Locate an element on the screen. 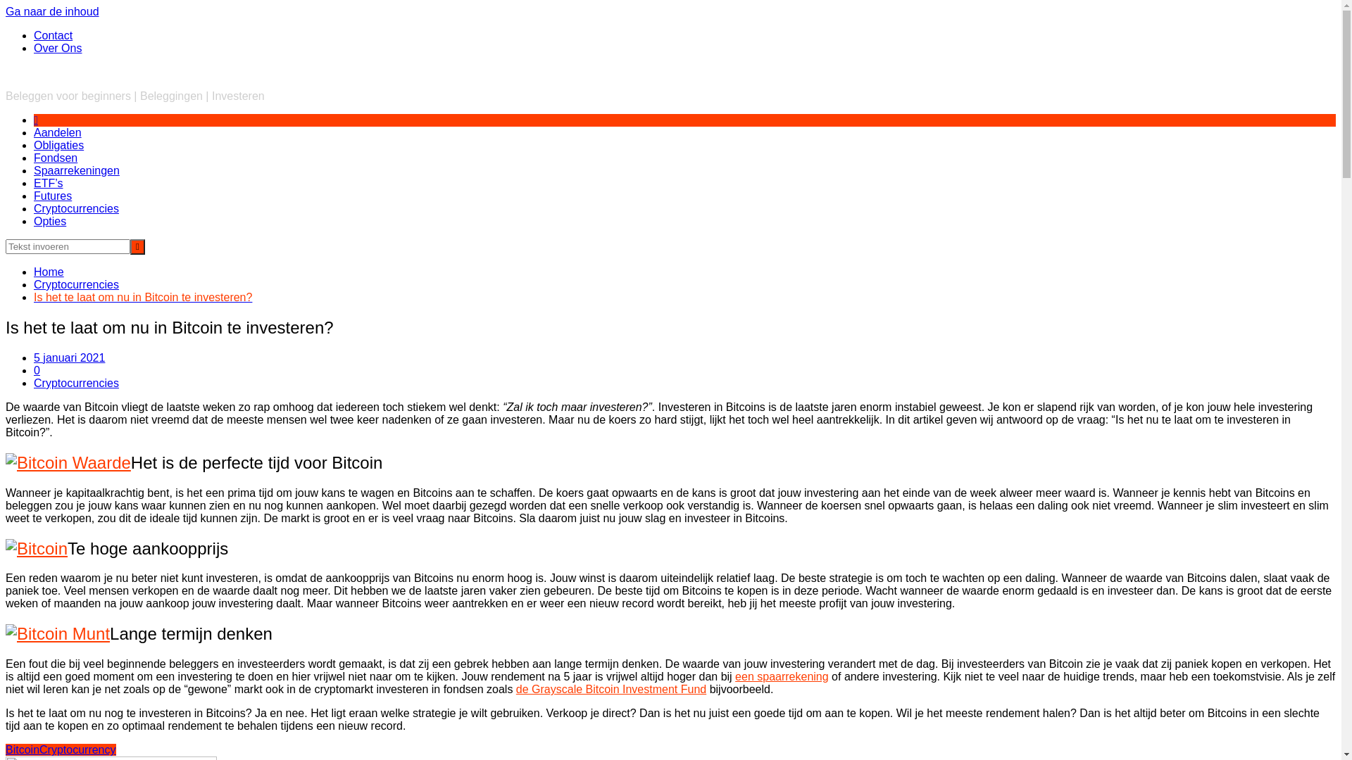 The image size is (1352, 760). Cryptocurrencies is located at coordinates (76, 208).